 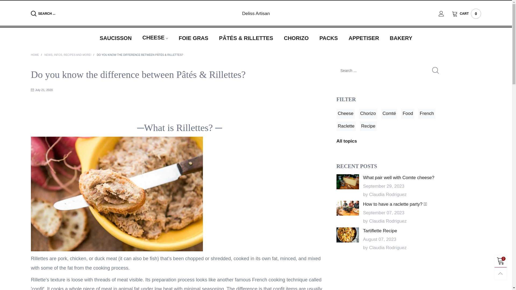 I want to click on SEARCH ..., so click(x=103, y=14).